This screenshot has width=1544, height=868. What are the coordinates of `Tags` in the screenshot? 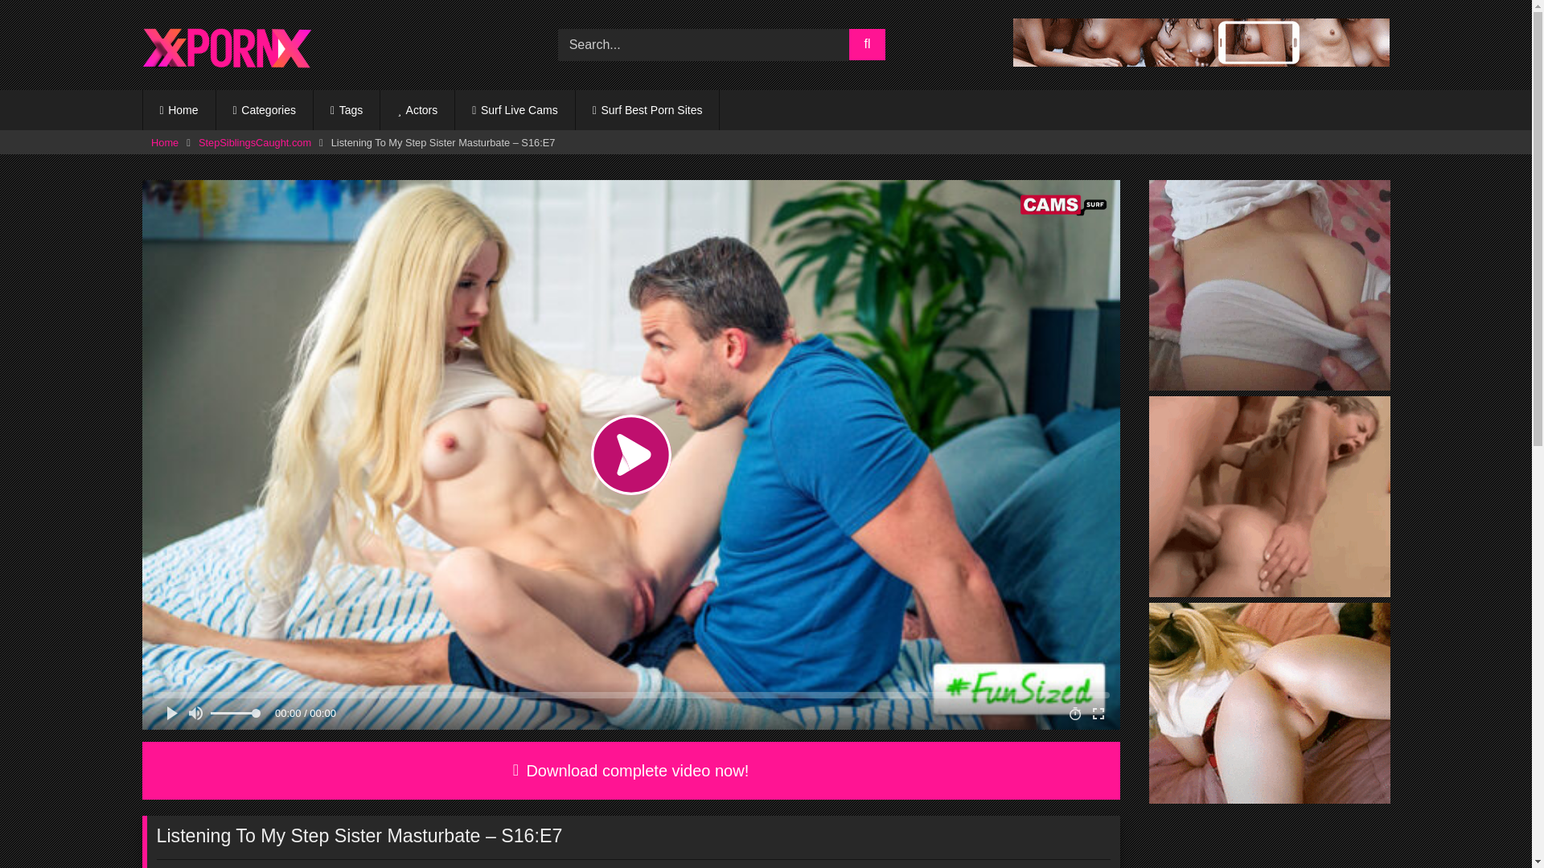 It's located at (346, 110).